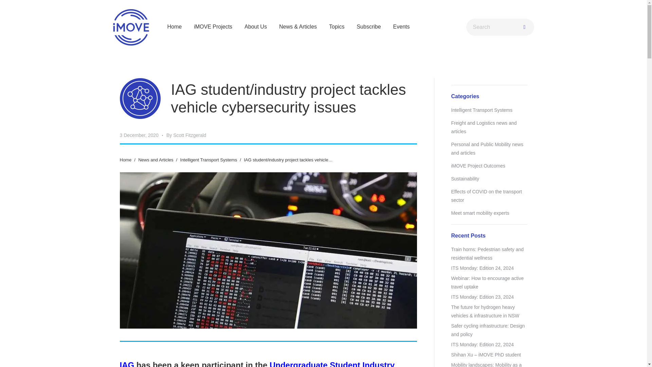 The height and width of the screenshot is (367, 652). What do you see at coordinates (125, 160) in the screenshot?
I see `Home` at bounding box center [125, 160].